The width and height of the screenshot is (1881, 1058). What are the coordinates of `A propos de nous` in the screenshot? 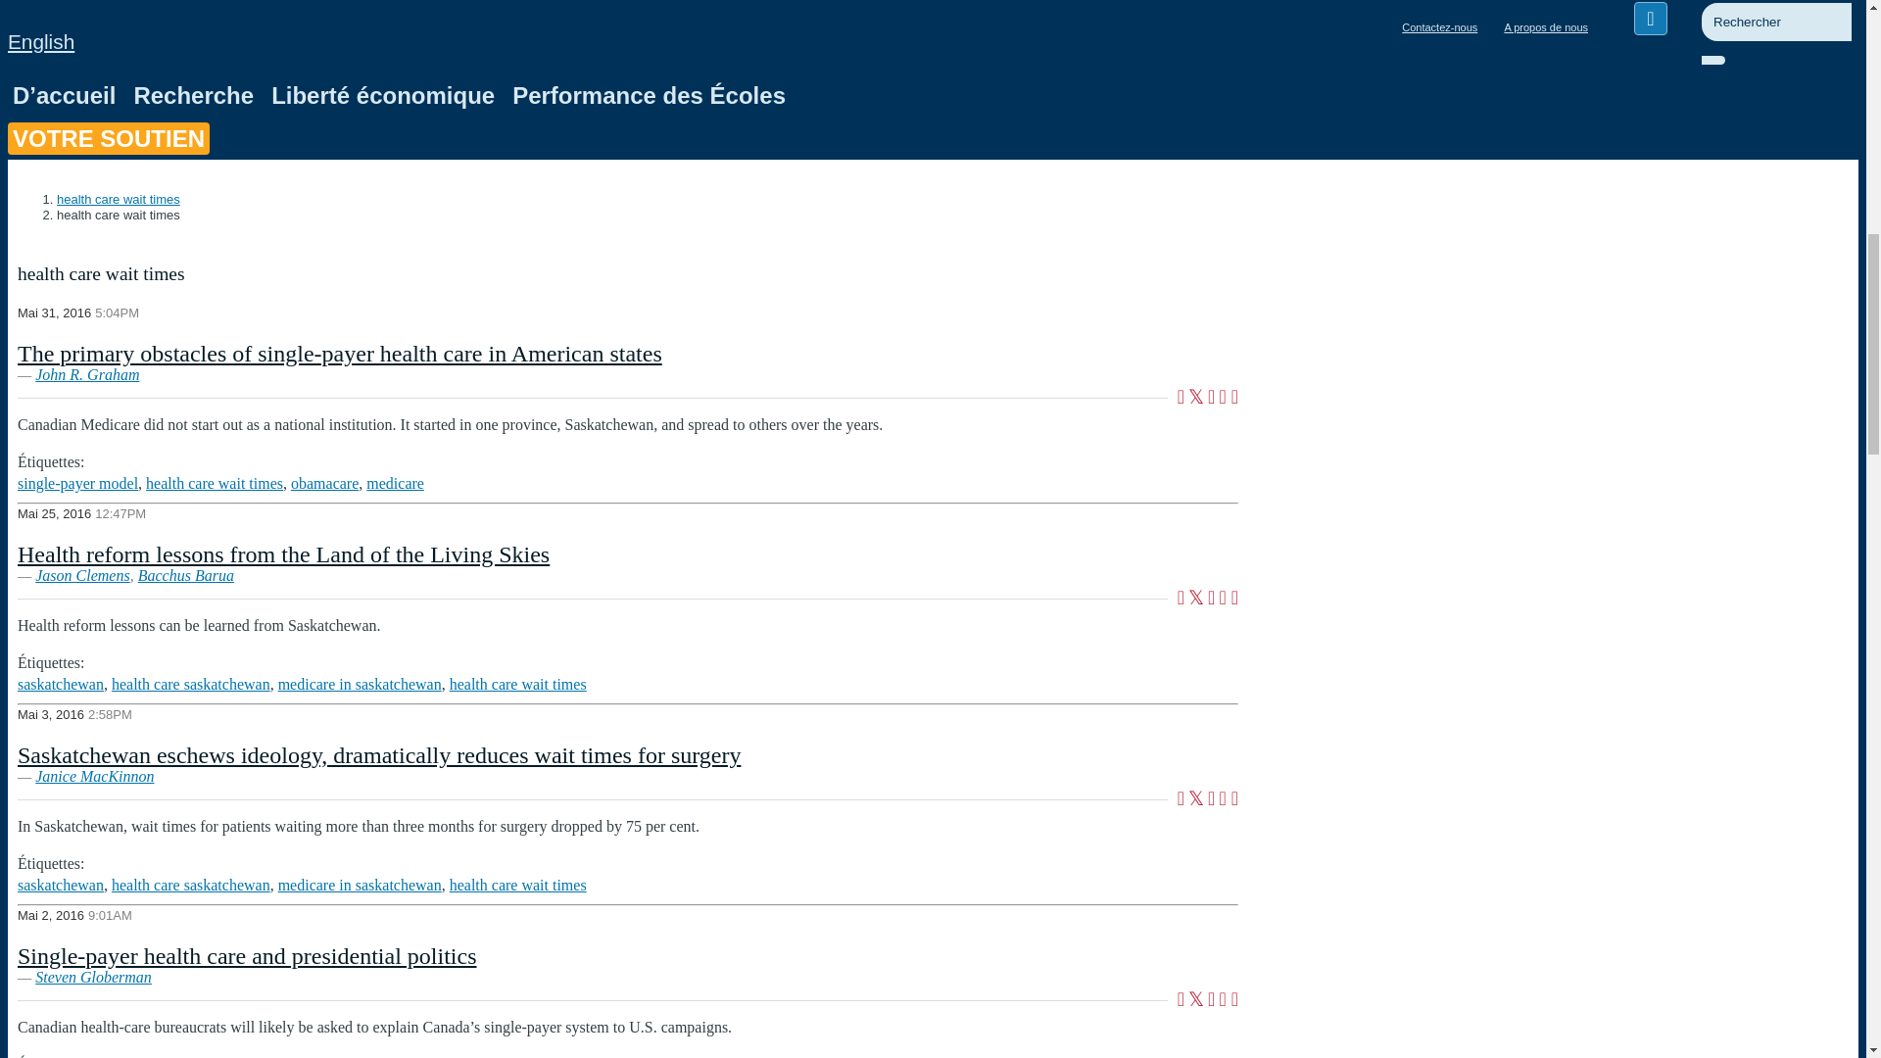 It's located at (1545, 26).